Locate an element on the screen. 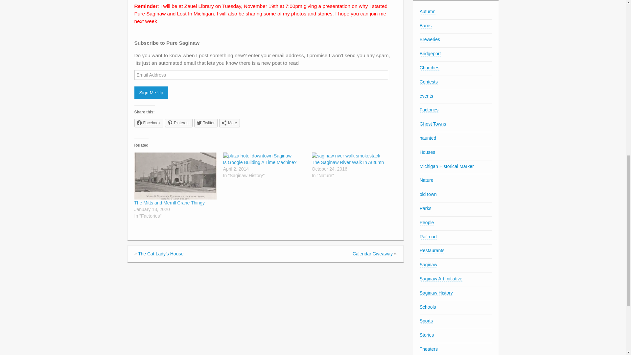 The image size is (631, 355). Twitter is located at coordinates (206, 123).